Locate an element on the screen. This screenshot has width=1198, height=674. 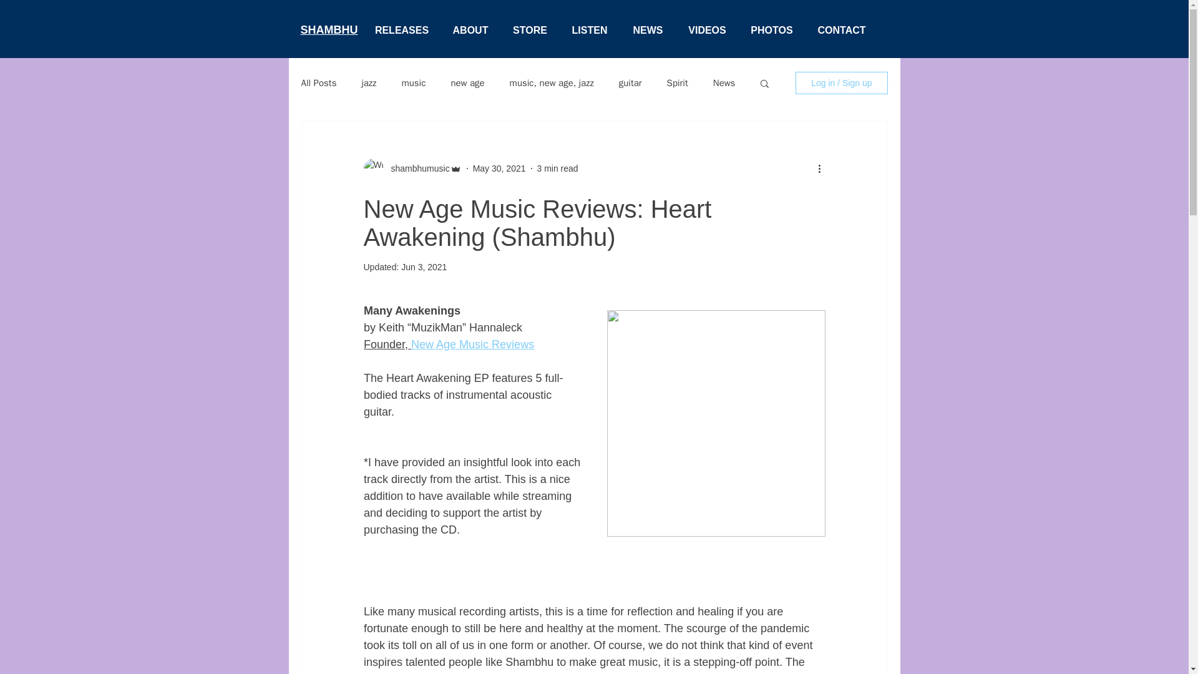
News is located at coordinates (724, 83).